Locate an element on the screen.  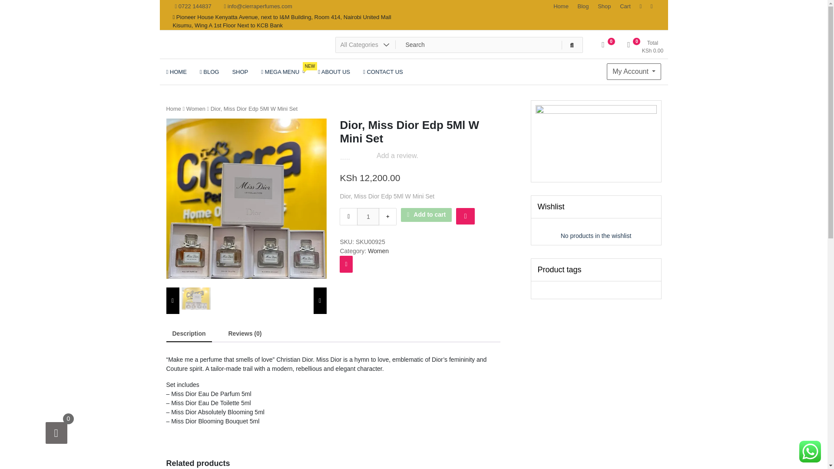
0 is located at coordinates (603, 47).